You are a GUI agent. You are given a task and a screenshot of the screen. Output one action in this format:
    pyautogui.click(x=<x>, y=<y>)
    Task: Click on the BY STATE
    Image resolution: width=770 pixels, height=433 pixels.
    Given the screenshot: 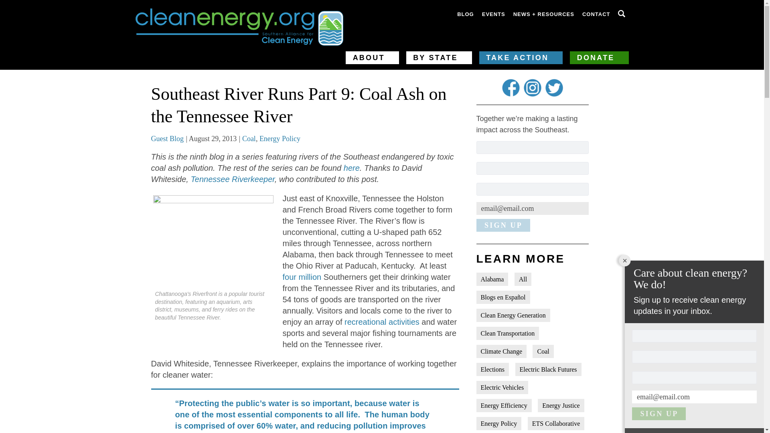 What is the action you would take?
    pyautogui.click(x=439, y=58)
    